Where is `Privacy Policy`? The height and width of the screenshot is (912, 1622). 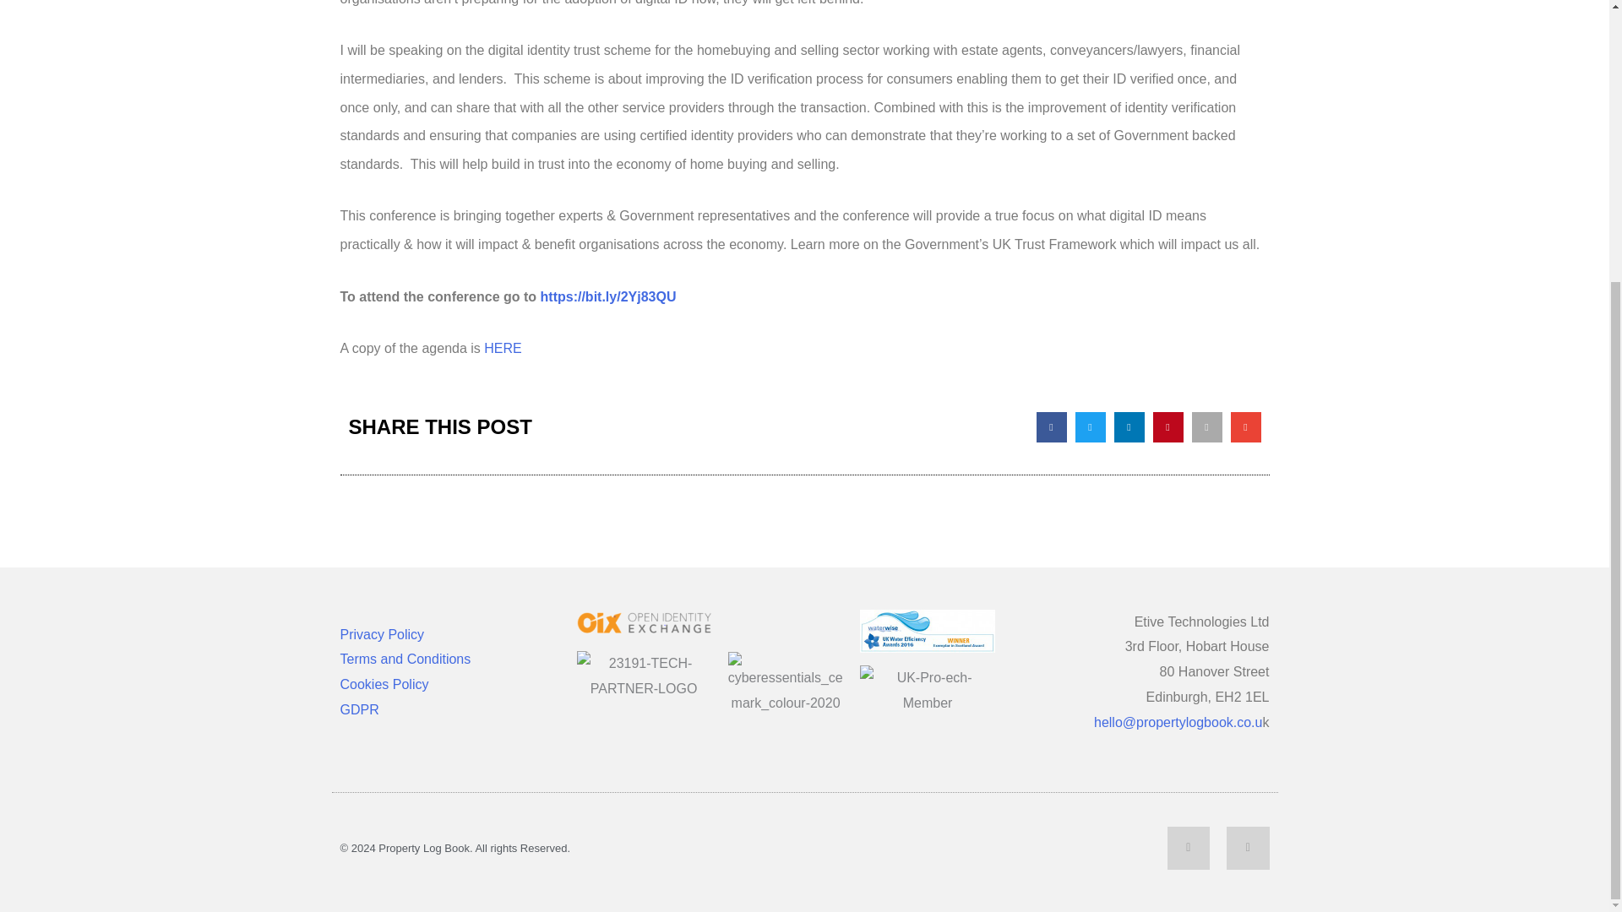
Privacy Policy is located at coordinates (381, 635).